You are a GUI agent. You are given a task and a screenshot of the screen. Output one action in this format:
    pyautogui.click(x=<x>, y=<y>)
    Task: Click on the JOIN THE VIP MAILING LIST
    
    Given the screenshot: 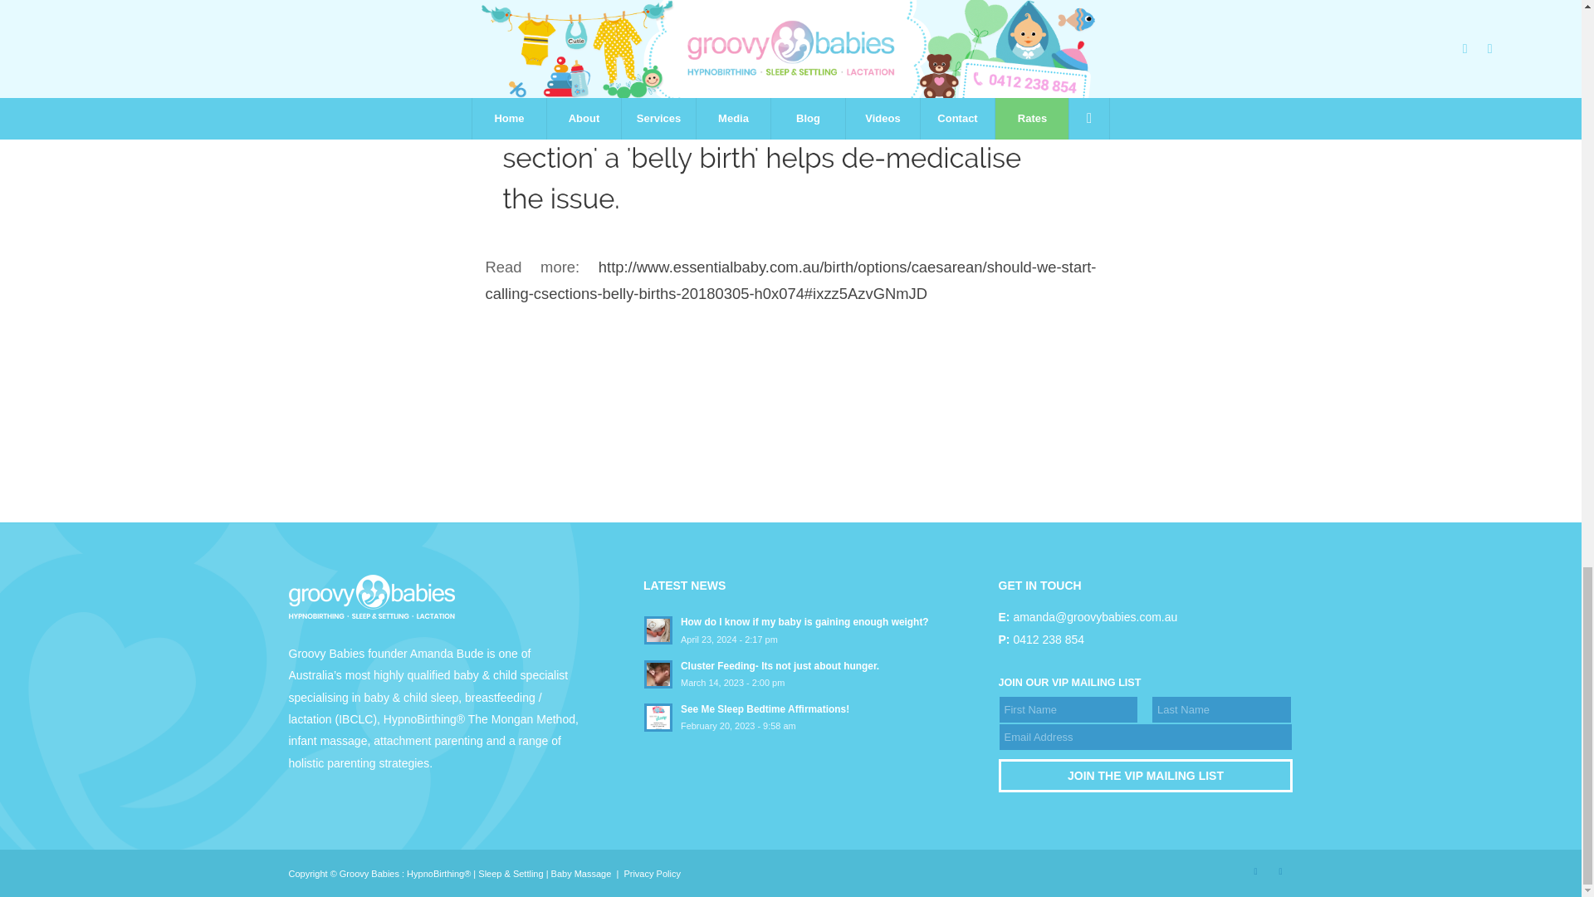 What is the action you would take?
    pyautogui.click(x=1146, y=775)
    